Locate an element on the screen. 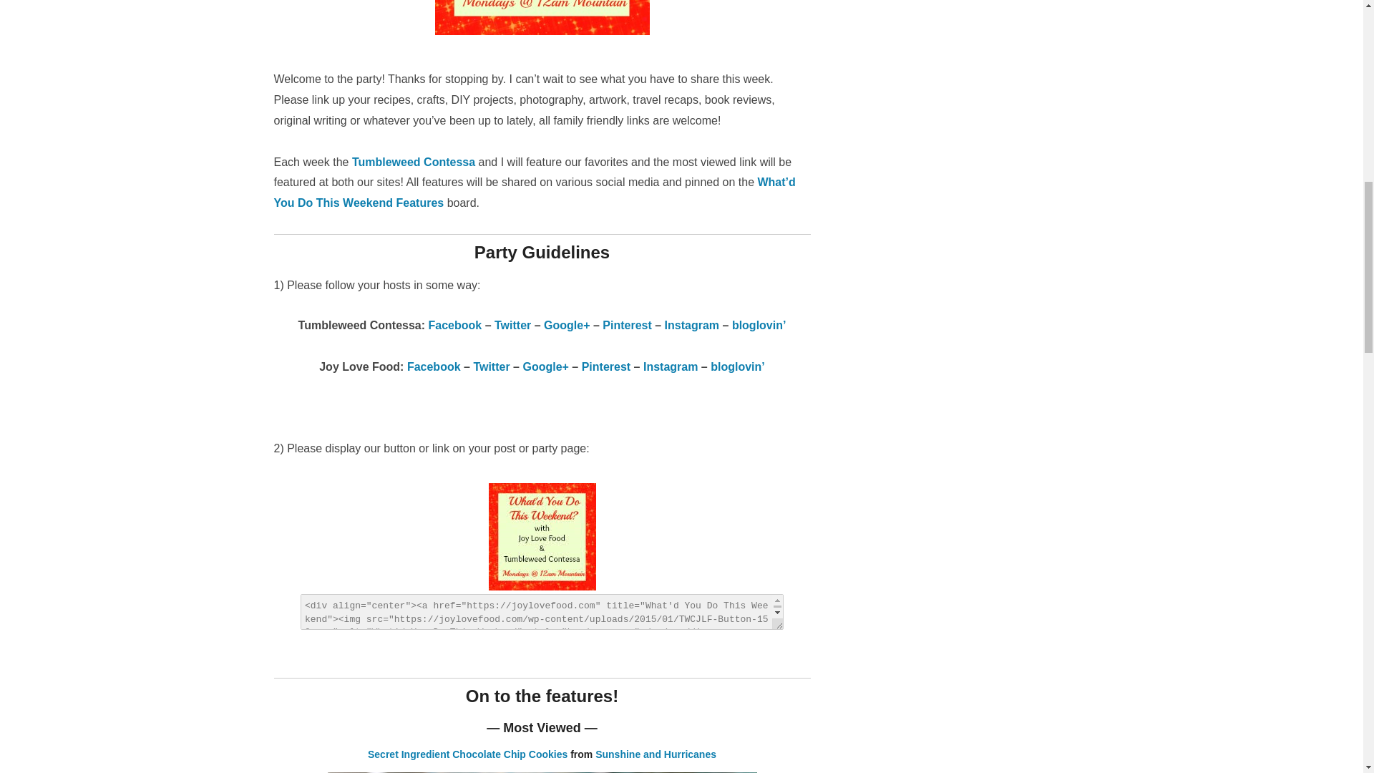 This screenshot has width=1374, height=773. Twitter is located at coordinates (512, 325).